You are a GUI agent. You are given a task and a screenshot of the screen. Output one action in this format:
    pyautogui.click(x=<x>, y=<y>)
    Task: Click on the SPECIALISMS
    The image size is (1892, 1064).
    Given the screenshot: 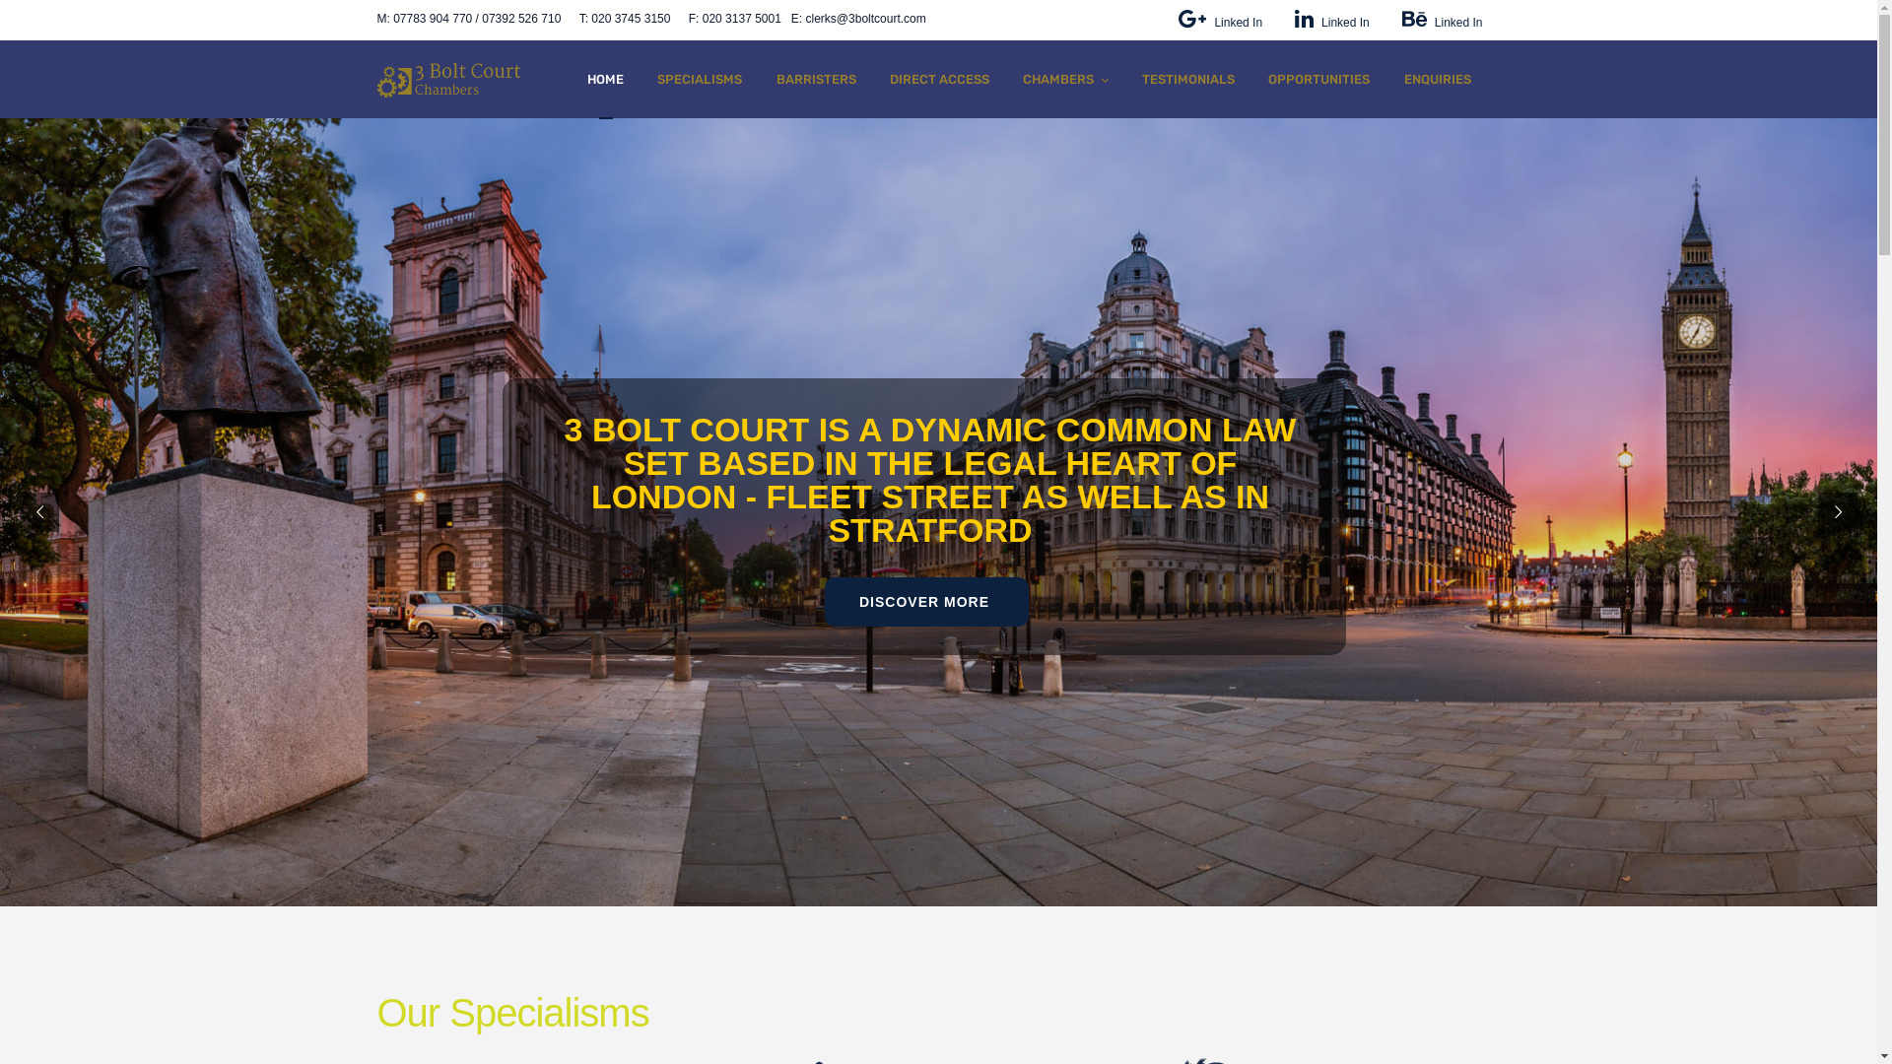 What is the action you would take?
    pyautogui.click(x=700, y=79)
    